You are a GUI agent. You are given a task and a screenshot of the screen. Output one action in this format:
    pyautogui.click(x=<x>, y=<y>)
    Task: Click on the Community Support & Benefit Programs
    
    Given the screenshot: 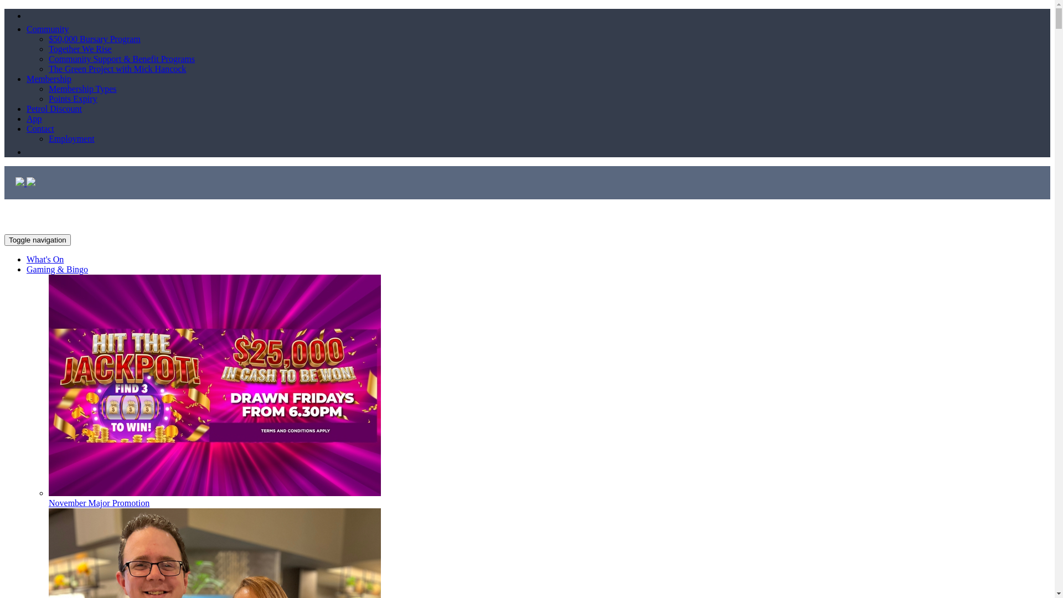 What is the action you would take?
    pyautogui.click(x=122, y=59)
    